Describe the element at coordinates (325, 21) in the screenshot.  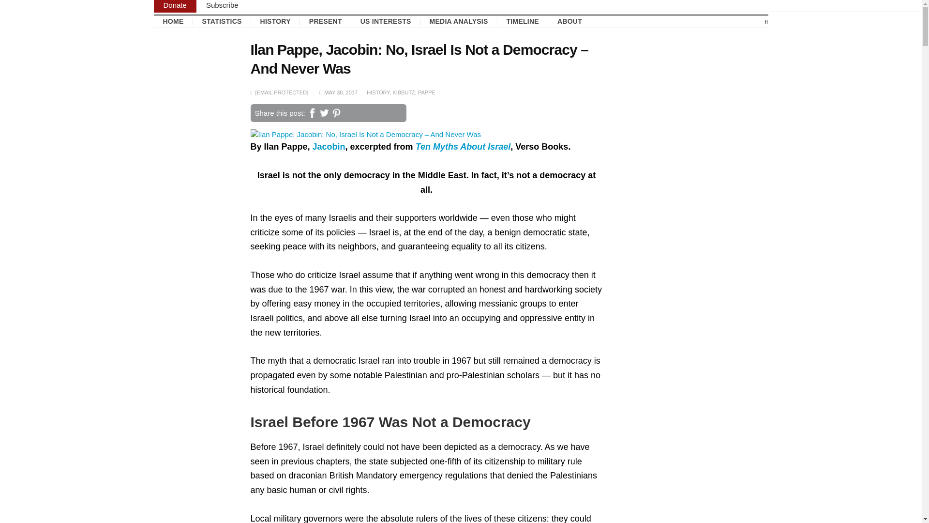
I see `PRESENT` at that location.